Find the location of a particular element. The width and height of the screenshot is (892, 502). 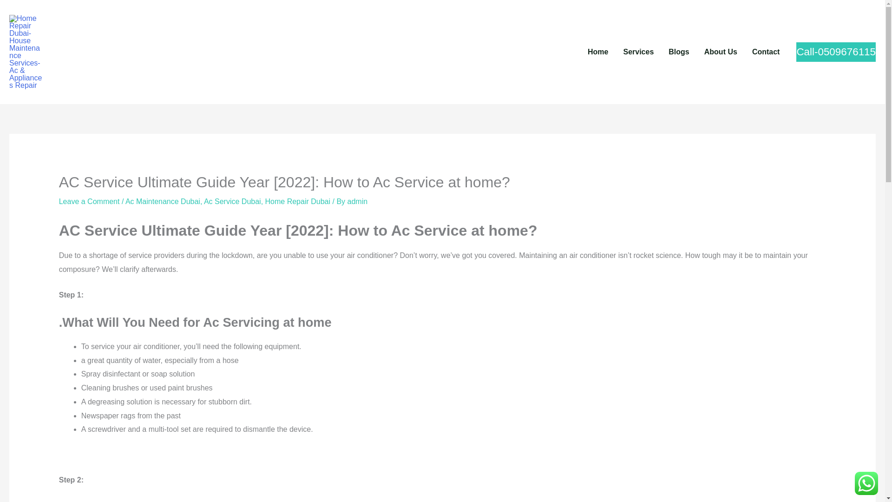

Ac Service Dubai is located at coordinates (232, 201).